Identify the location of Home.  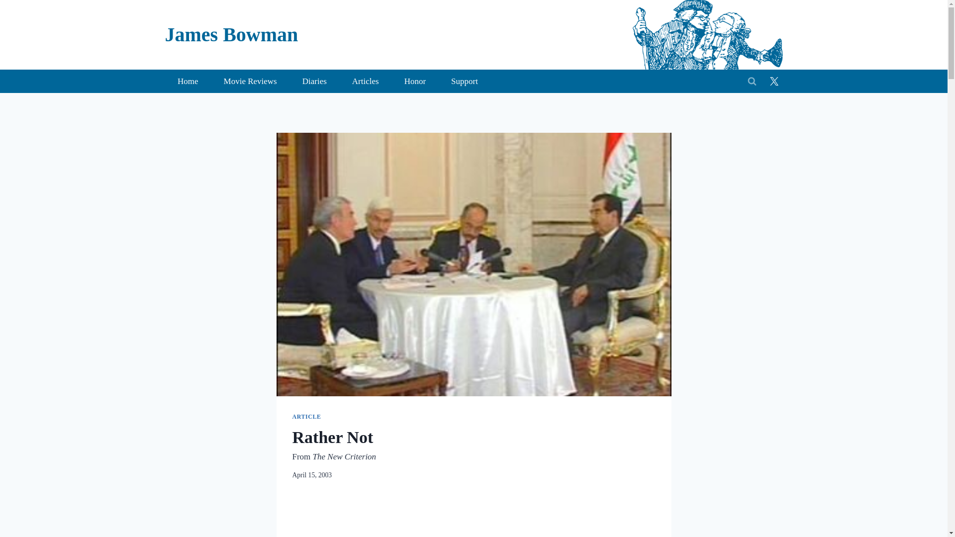
(188, 82).